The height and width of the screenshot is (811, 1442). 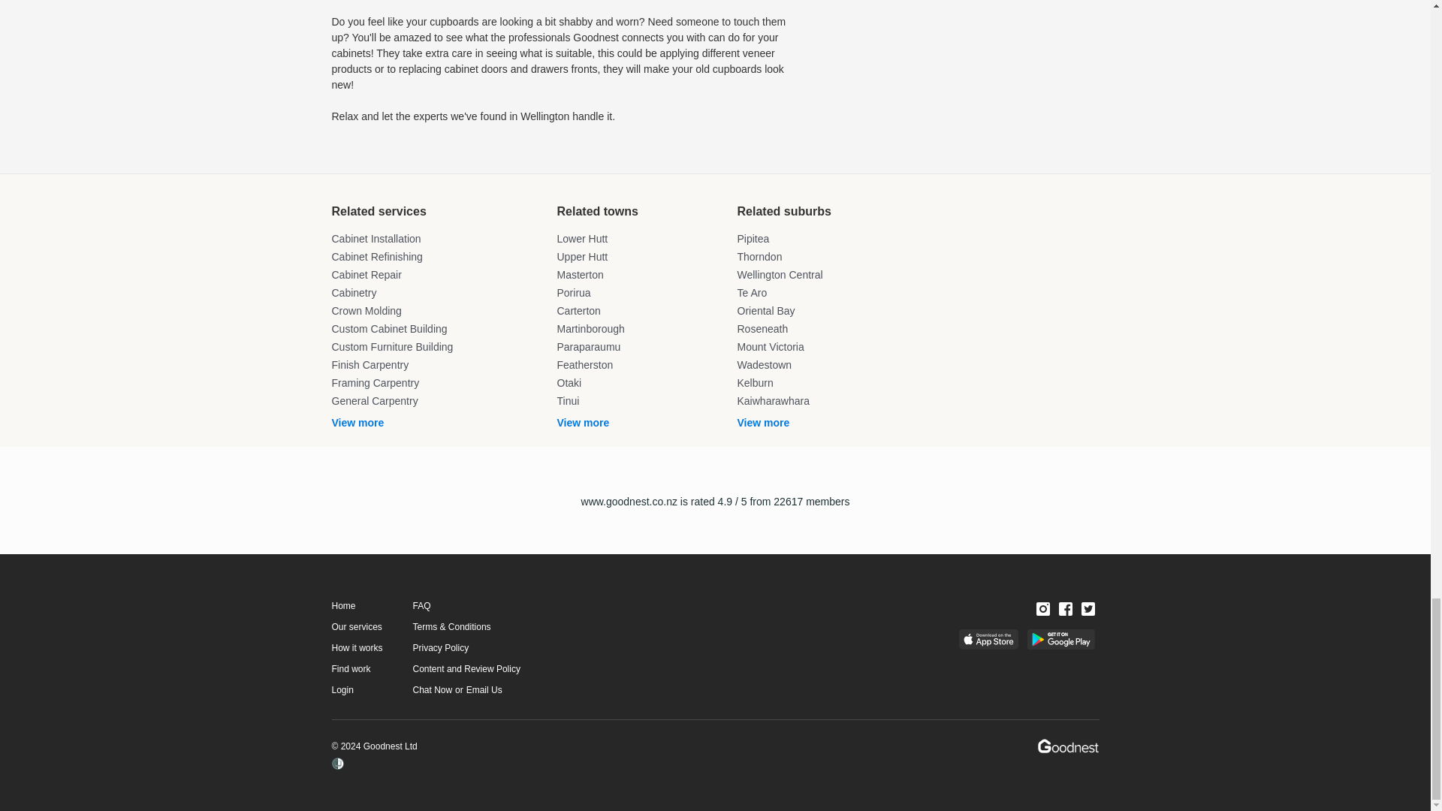 I want to click on Crown Molding, so click(x=436, y=311).